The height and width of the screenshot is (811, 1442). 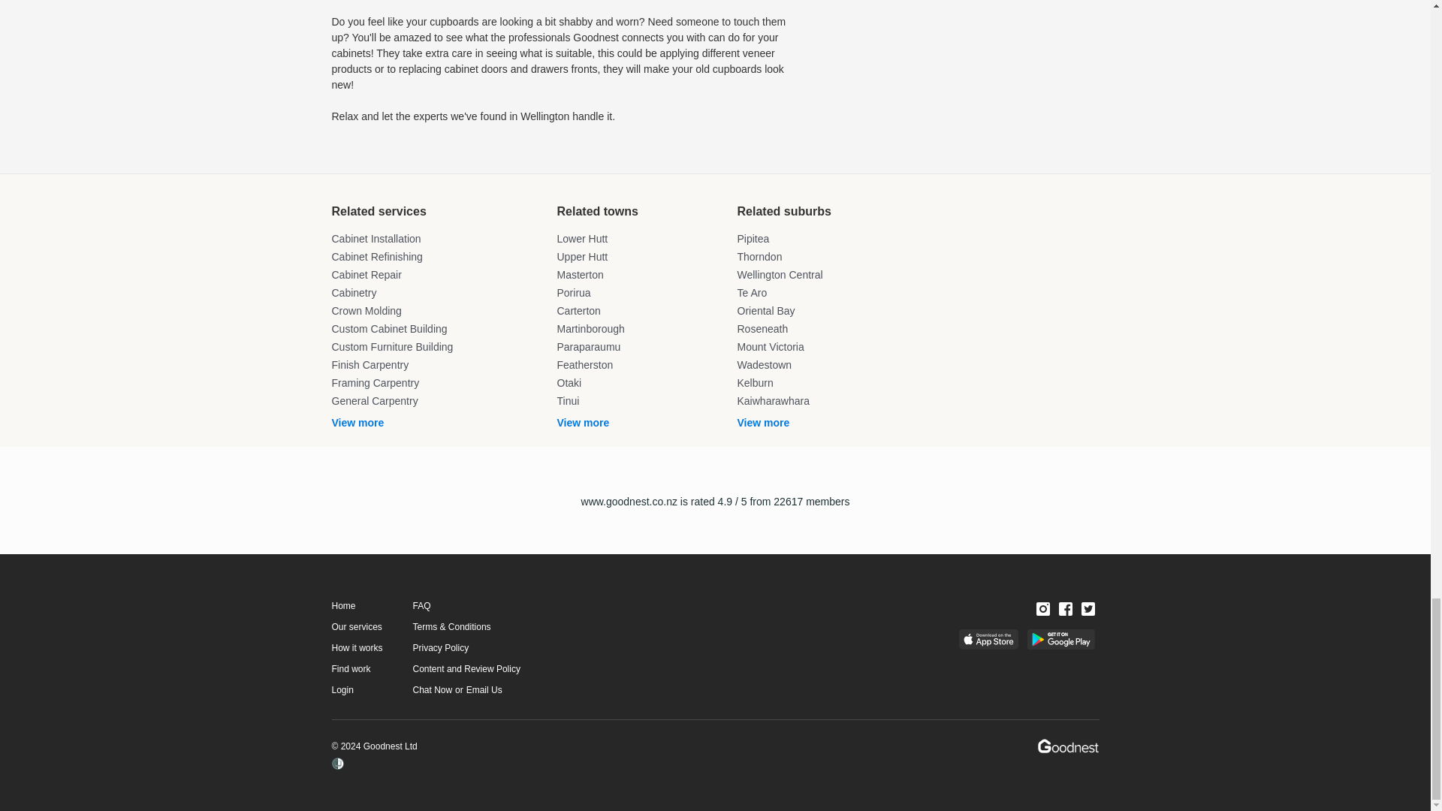 I want to click on Crown Molding, so click(x=436, y=311).